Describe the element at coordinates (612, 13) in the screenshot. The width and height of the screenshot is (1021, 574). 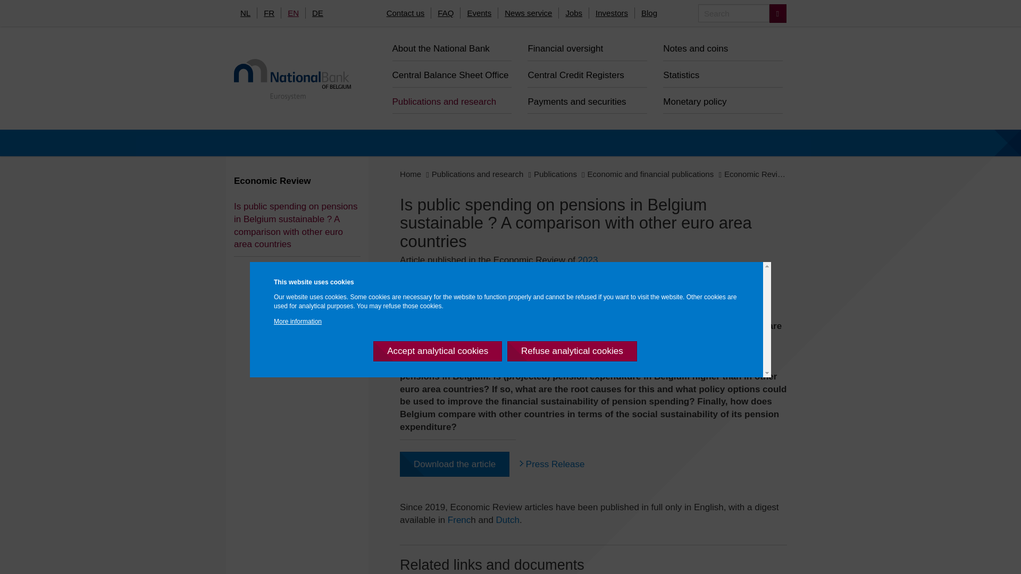
I see `Investors` at that location.